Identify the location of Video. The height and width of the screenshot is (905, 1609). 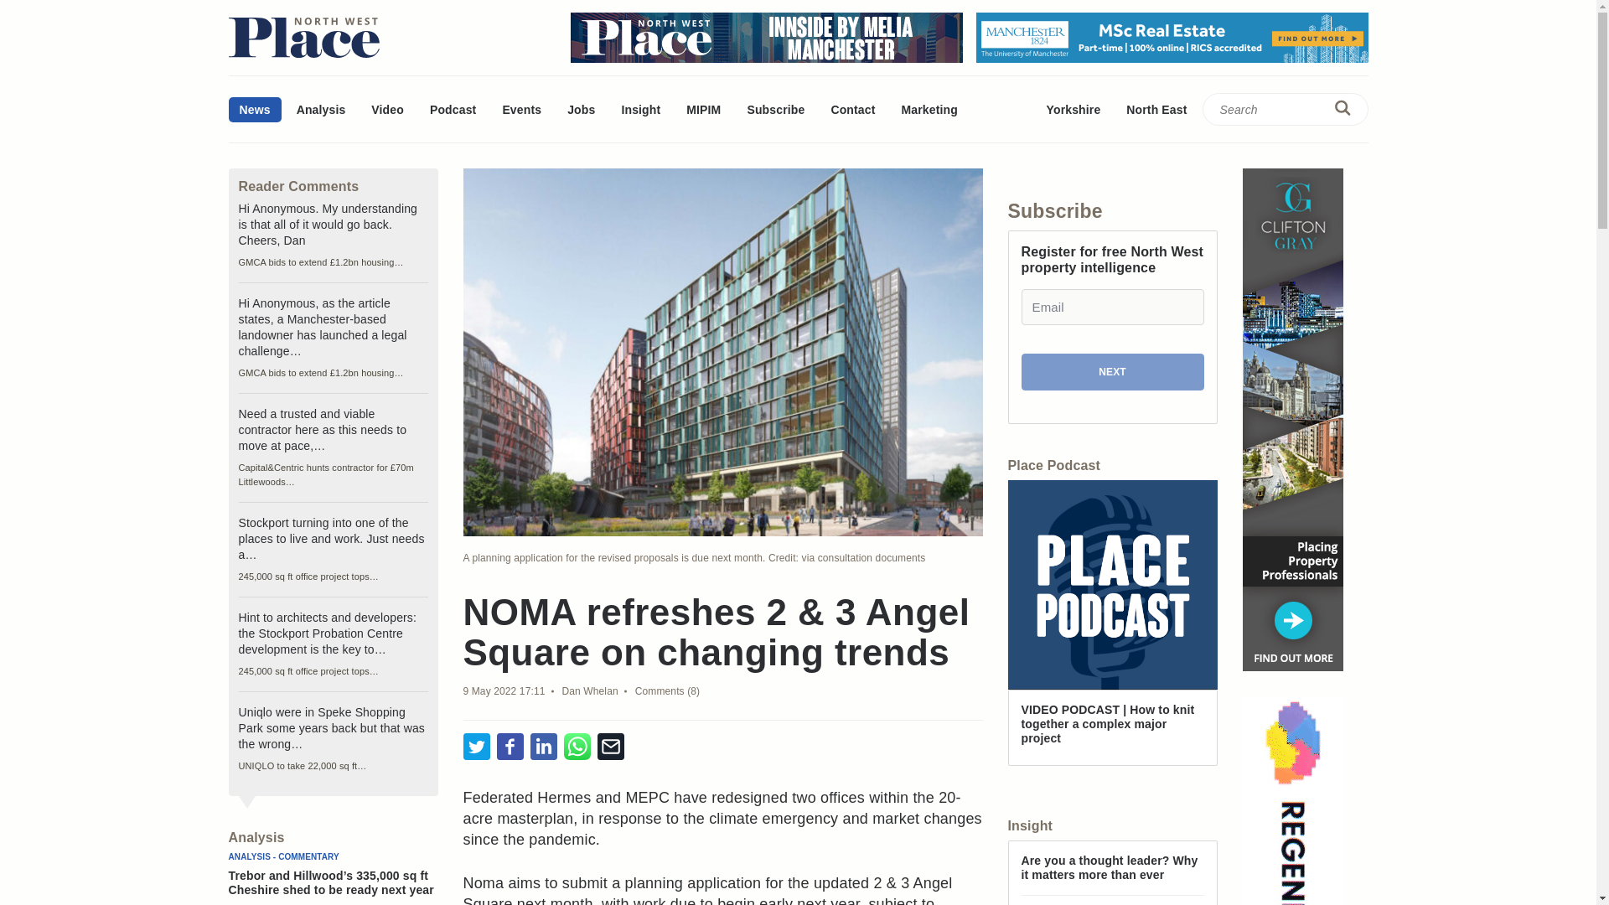
(387, 109).